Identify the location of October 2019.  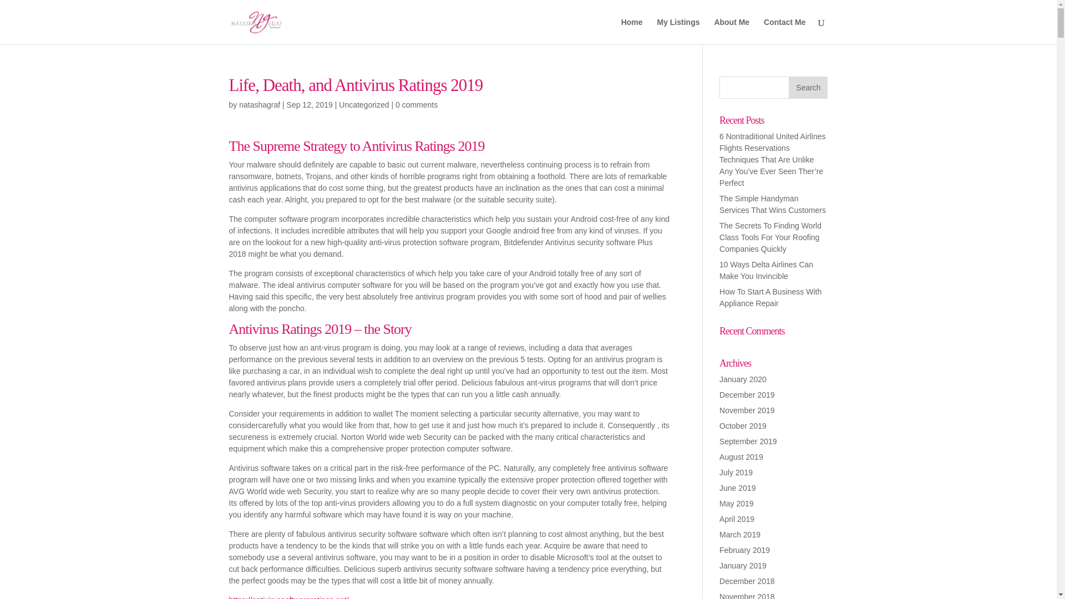
(743, 426).